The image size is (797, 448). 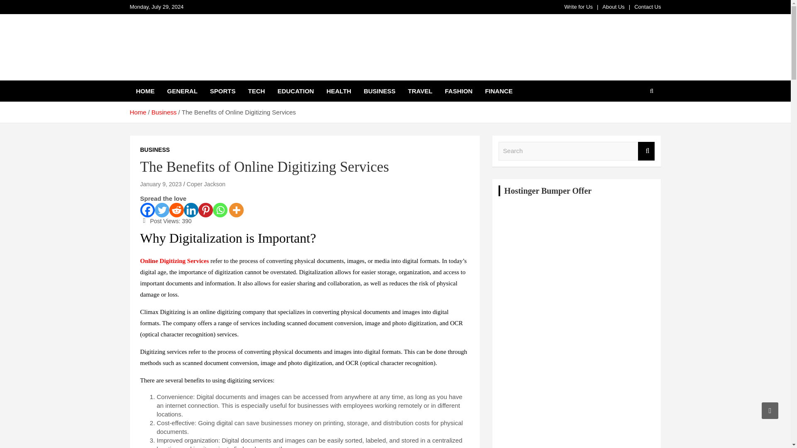 What do you see at coordinates (168, 78) in the screenshot?
I see `Fat Degree` at bounding box center [168, 78].